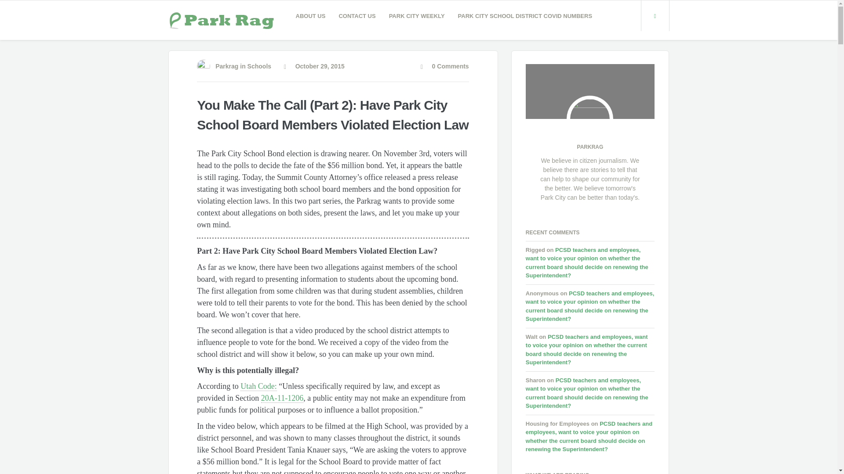  What do you see at coordinates (525, 16) in the screenshot?
I see `PARK CITY SCHOOL DISTRICT COVID NUMBERS` at bounding box center [525, 16].